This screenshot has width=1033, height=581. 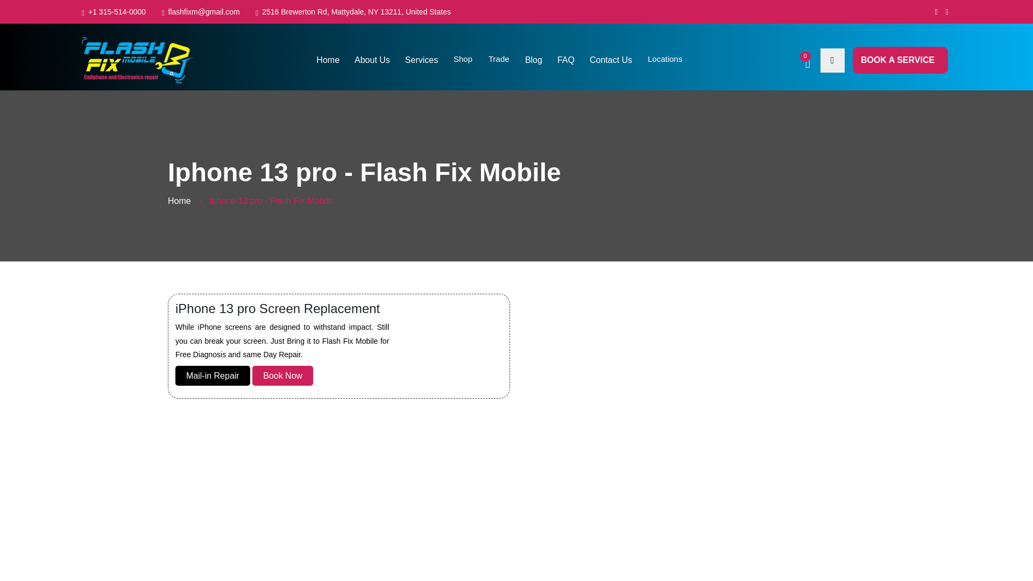 What do you see at coordinates (213, 375) in the screenshot?
I see `Mail-in Repair` at bounding box center [213, 375].